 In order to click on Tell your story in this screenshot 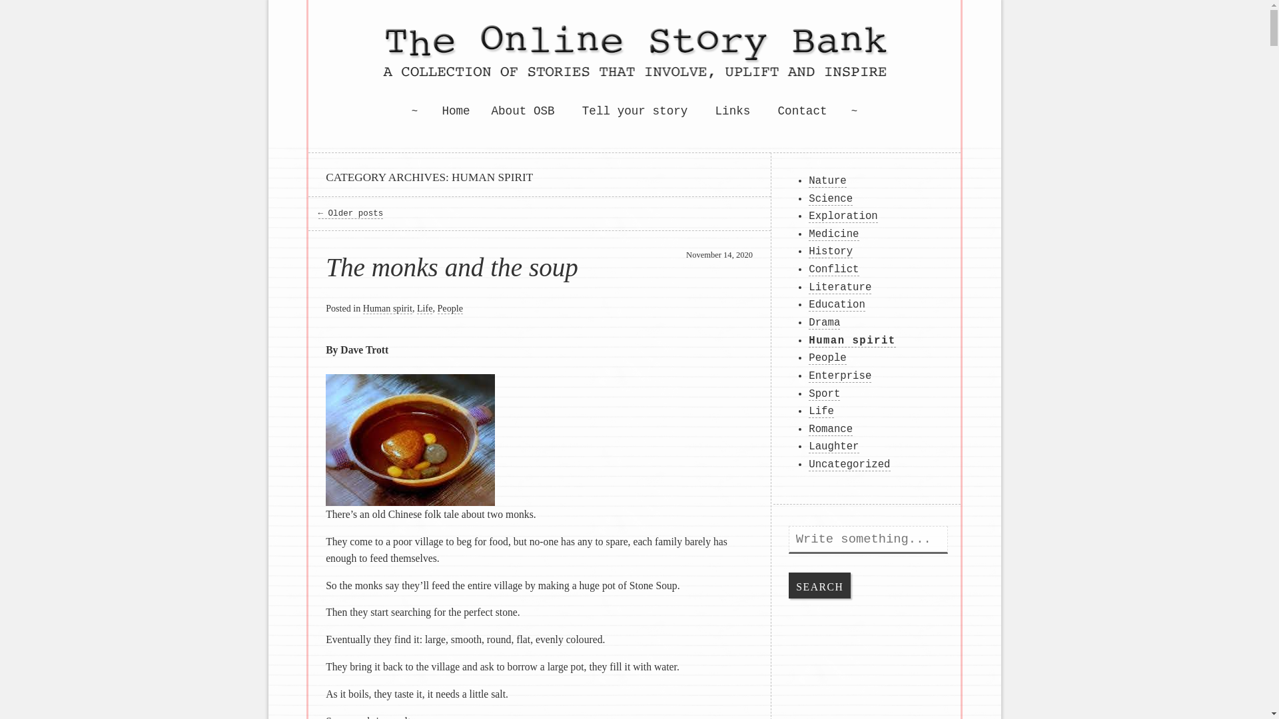, I will do `click(634, 111)`.